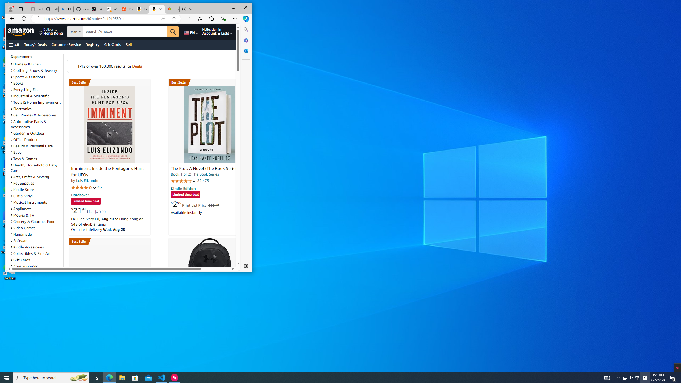  What do you see at coordinates (36, 228) in the screenshot?
I see `Video Games` at bounding box center [36, 228].